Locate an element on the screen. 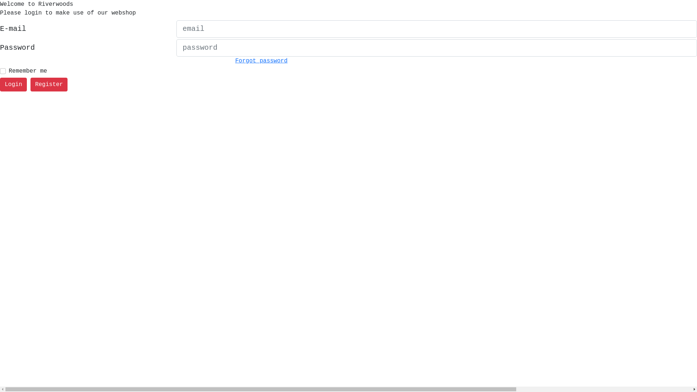 The width and height of the screenshot is (697, 392). Forgot password is located at coordinates (261, 61).